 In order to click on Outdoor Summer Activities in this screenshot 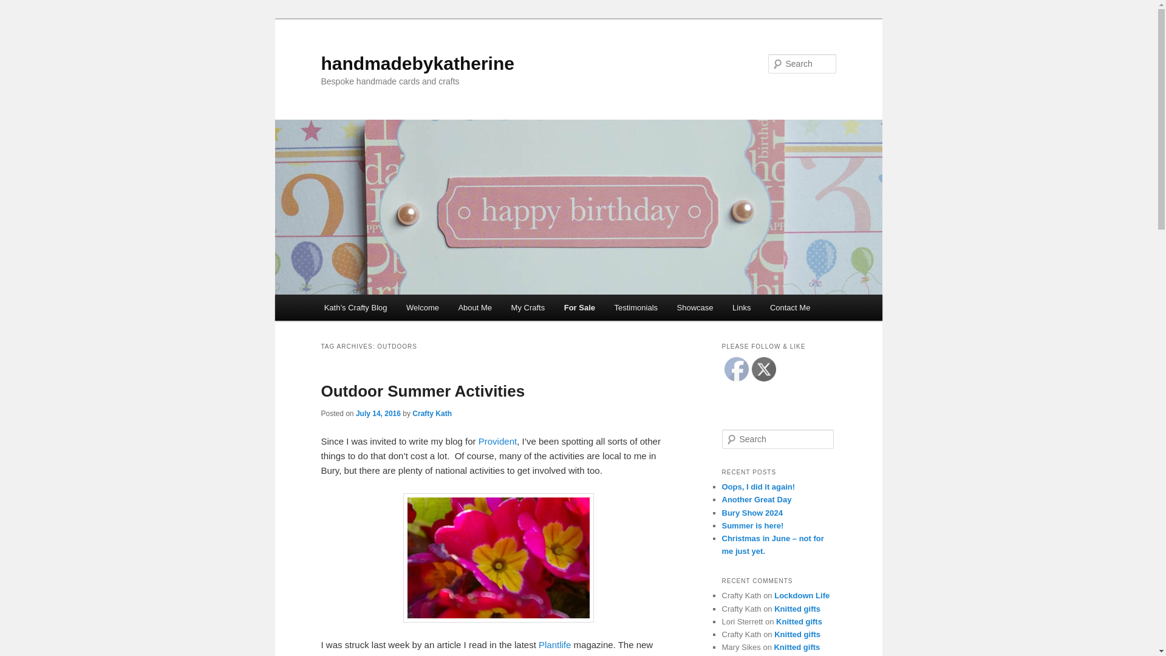, I will do `click(423, 391)`.